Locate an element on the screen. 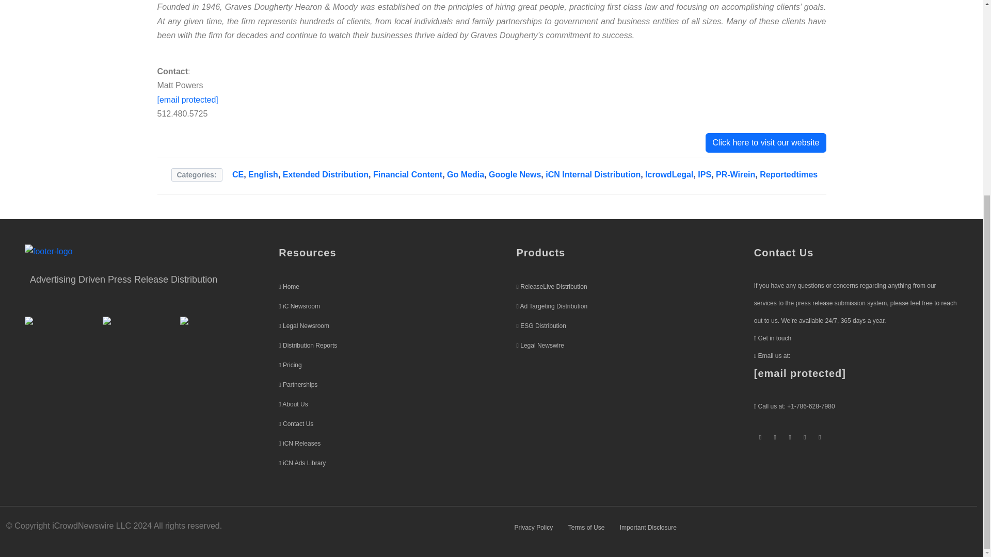 Image resolution: width=991 pixels, height=557 pixels. Financial Content is located at coordinates (408, 174).